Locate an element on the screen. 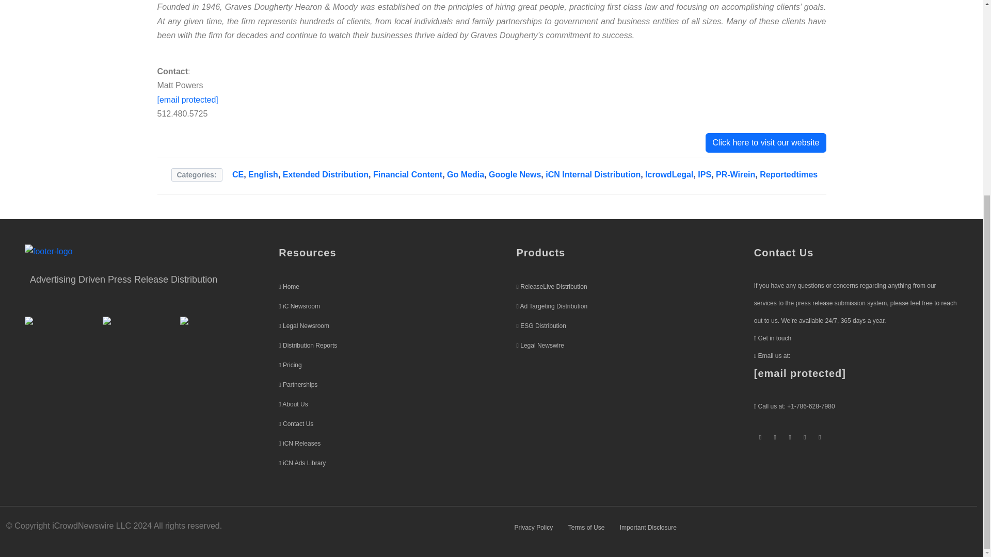 Image resolution: width=991 pixels, height=557 pixels. Financial Content is located at coordinates (408, 174).